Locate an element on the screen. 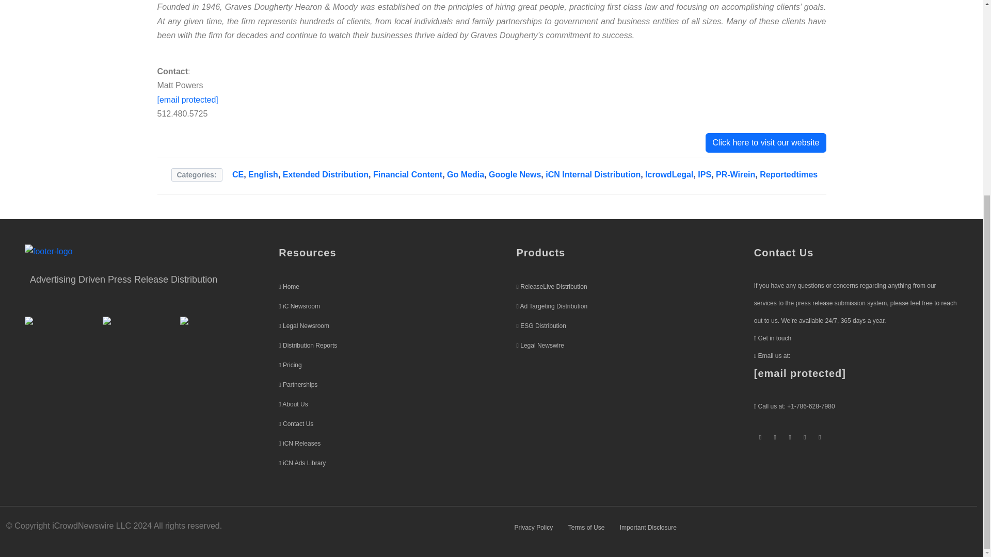 Image resolution: width=991 pixels, height=557 pixels. Financial Content is located at coordinates (408, 174).